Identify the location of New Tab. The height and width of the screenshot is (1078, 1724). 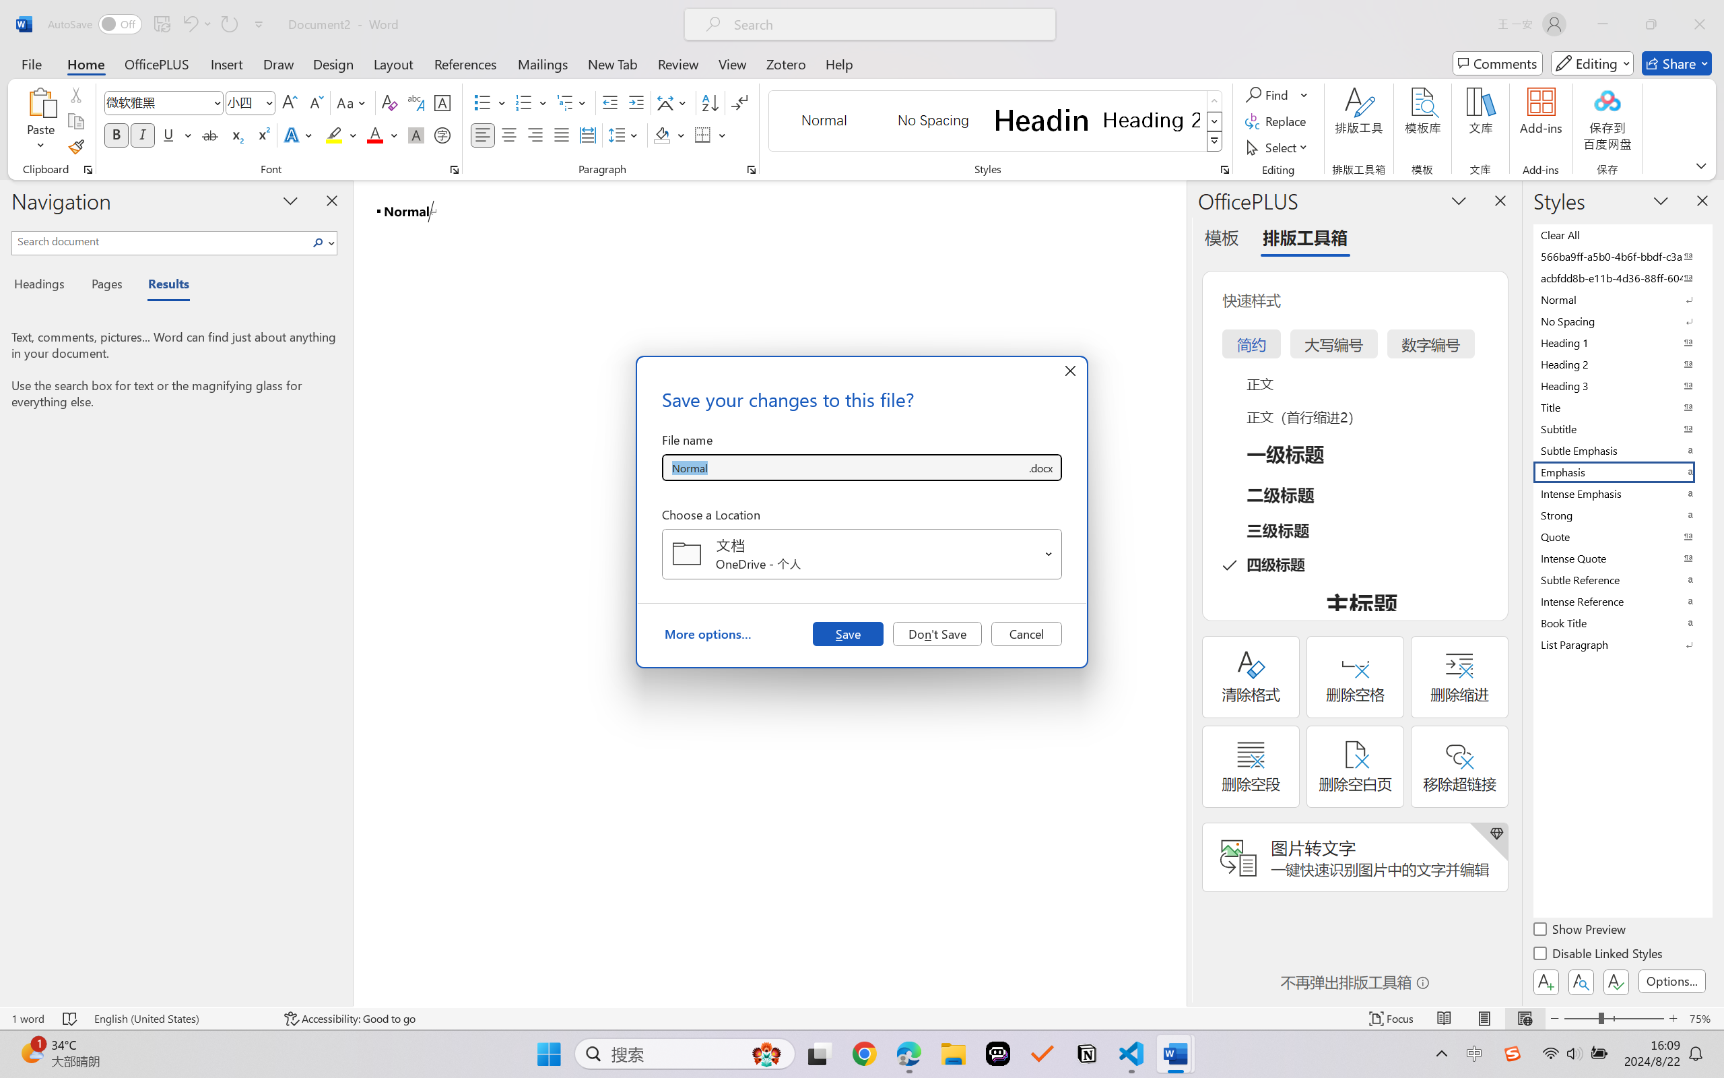
(613, 63).